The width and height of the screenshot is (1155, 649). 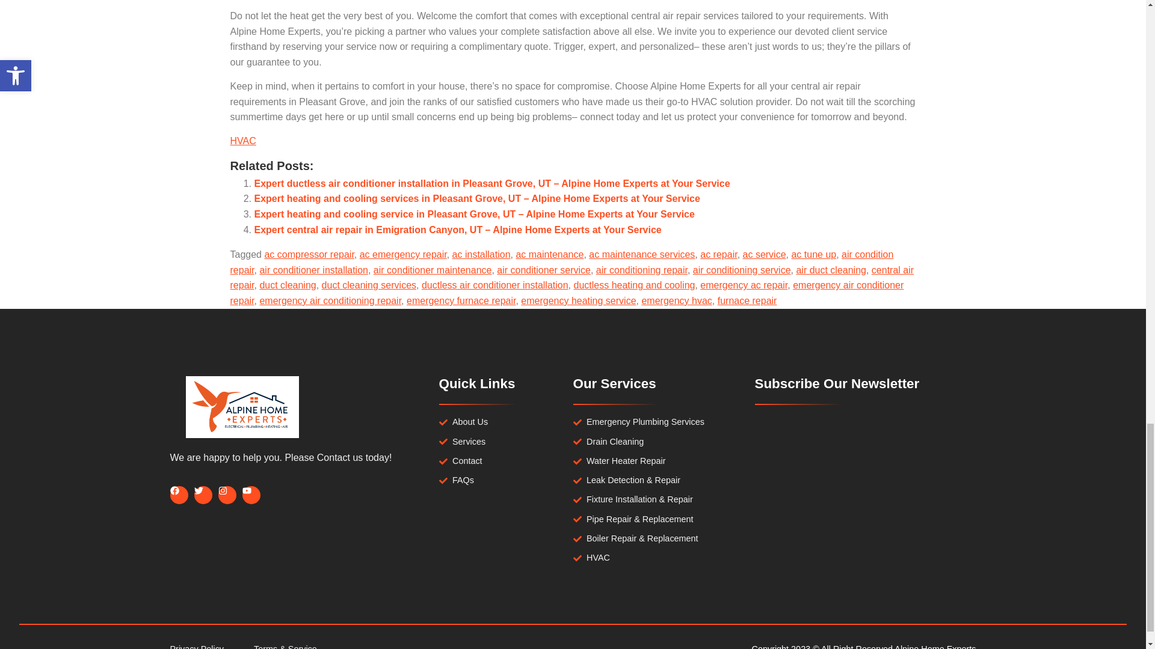 What do you see at coordinates (309, 254) in the screenshot?
I see `ac compressor repair` at bounding box center [309, 254].